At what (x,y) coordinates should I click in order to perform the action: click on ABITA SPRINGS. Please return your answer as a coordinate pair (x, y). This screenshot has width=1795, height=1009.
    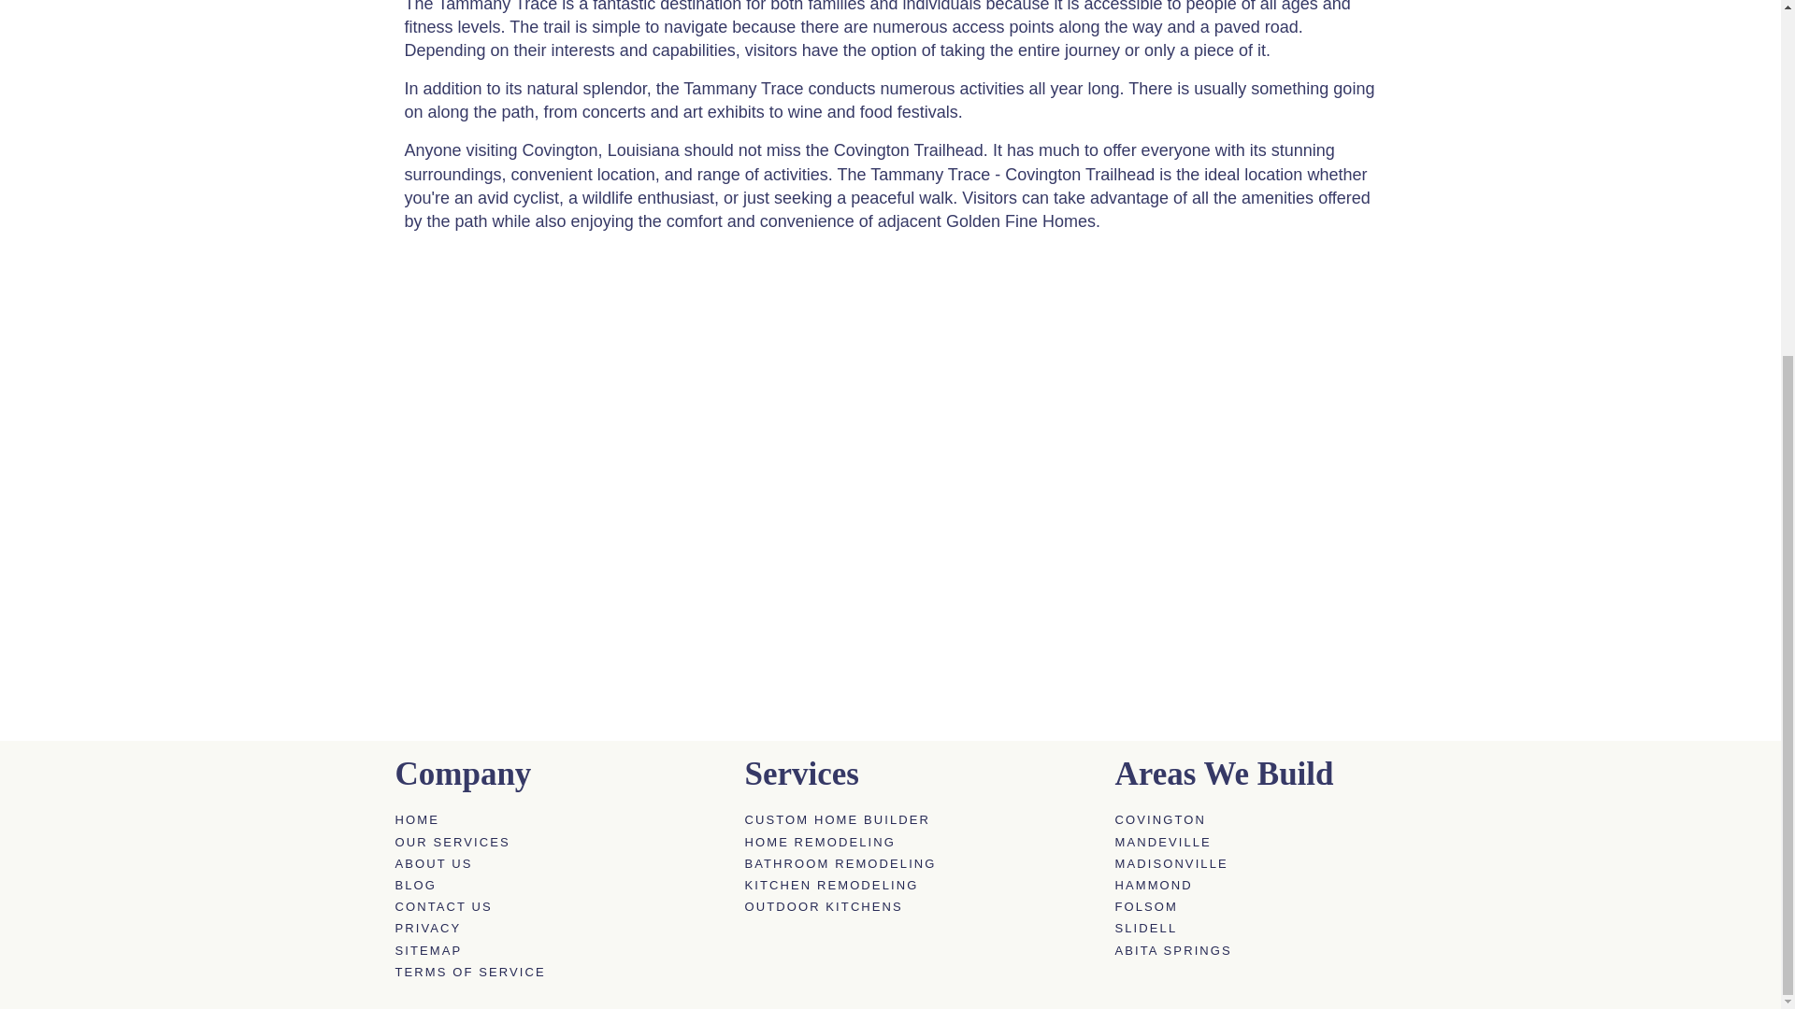
    Looking at the image, I should click on (1255, 951).